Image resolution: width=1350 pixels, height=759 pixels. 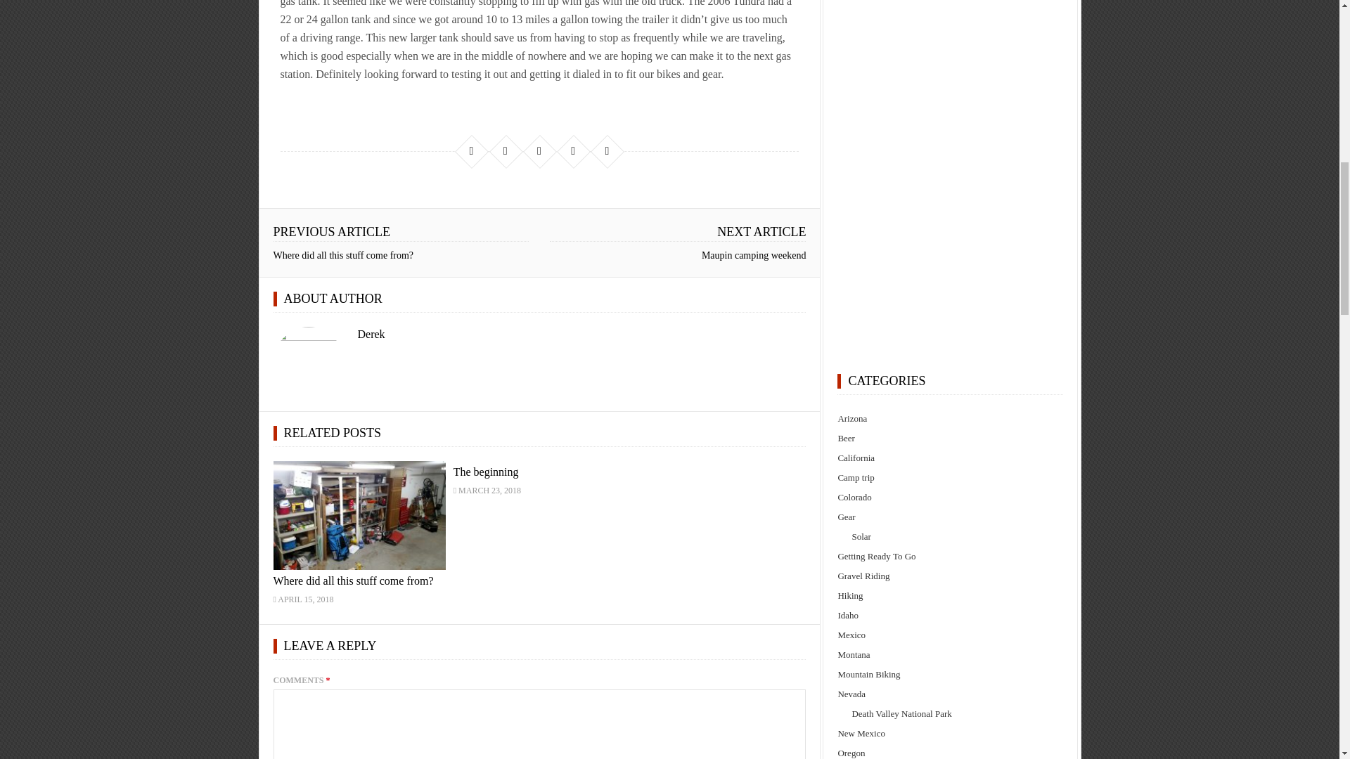 I want to click on The beginning, so click(x=486, y=472).